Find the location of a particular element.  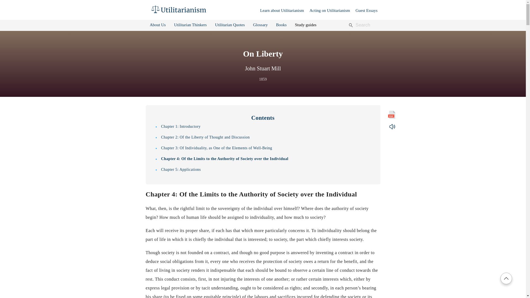

Utilitarian Quotes is located at coordinates (230, 25).